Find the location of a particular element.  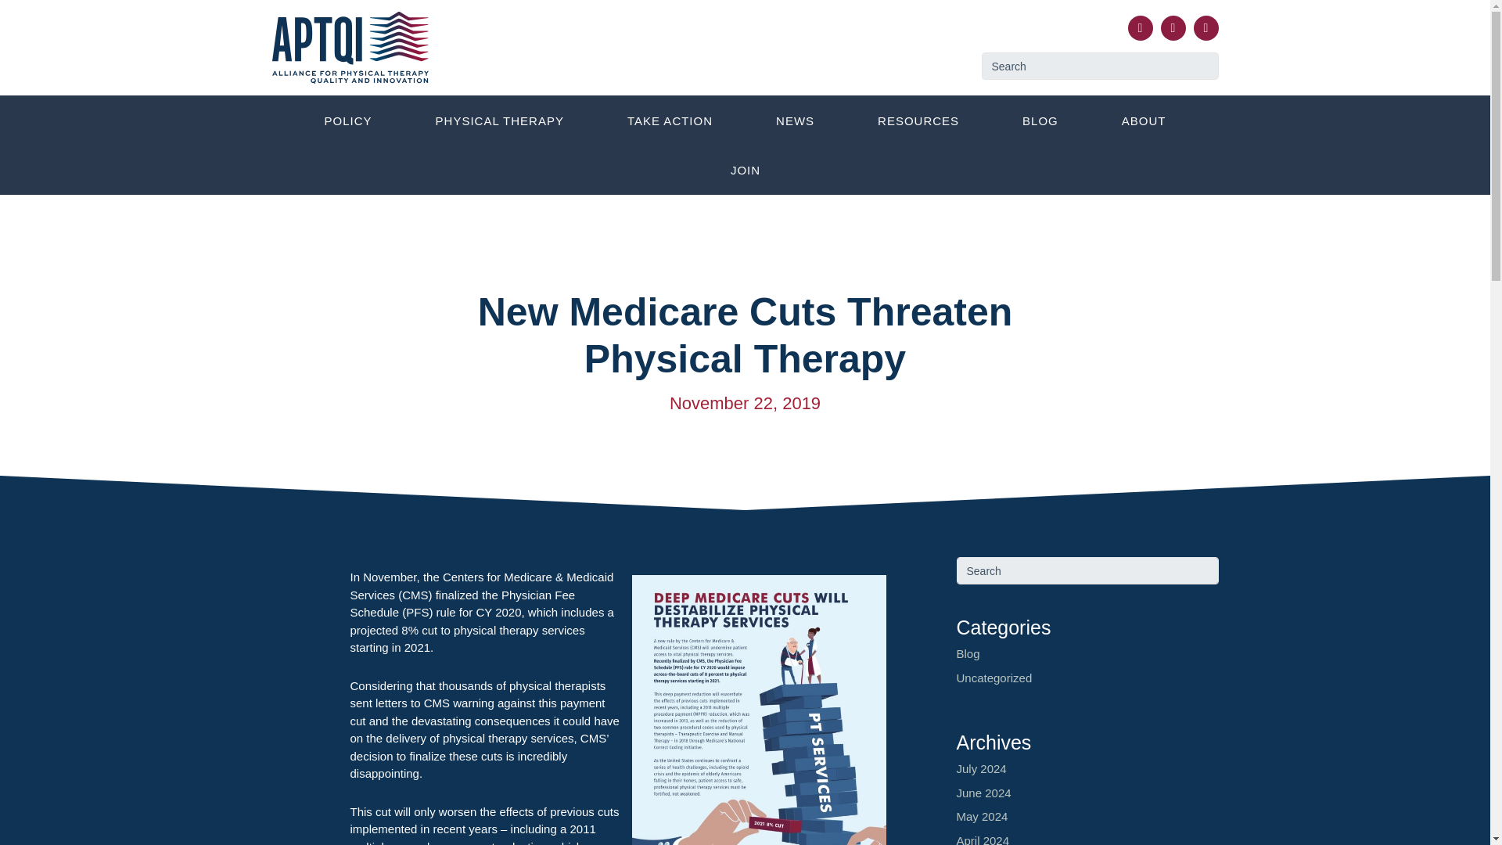

NEWS is located at coordinates (795, 121).